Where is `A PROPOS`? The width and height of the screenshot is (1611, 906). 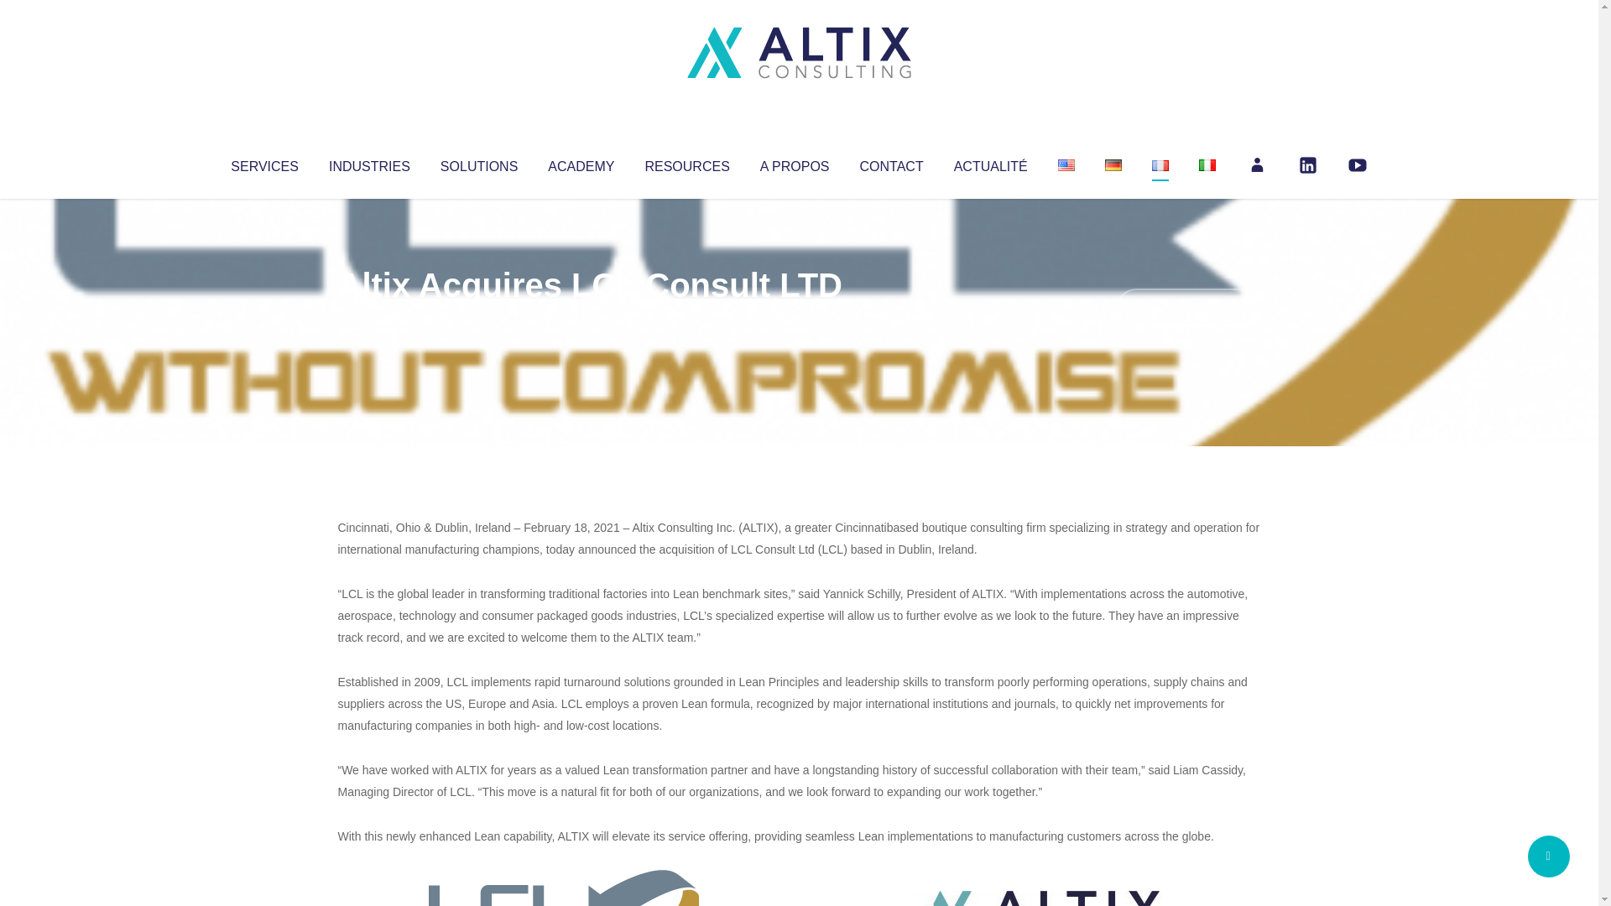 A PROPOS is located at coordinates (795, 163).